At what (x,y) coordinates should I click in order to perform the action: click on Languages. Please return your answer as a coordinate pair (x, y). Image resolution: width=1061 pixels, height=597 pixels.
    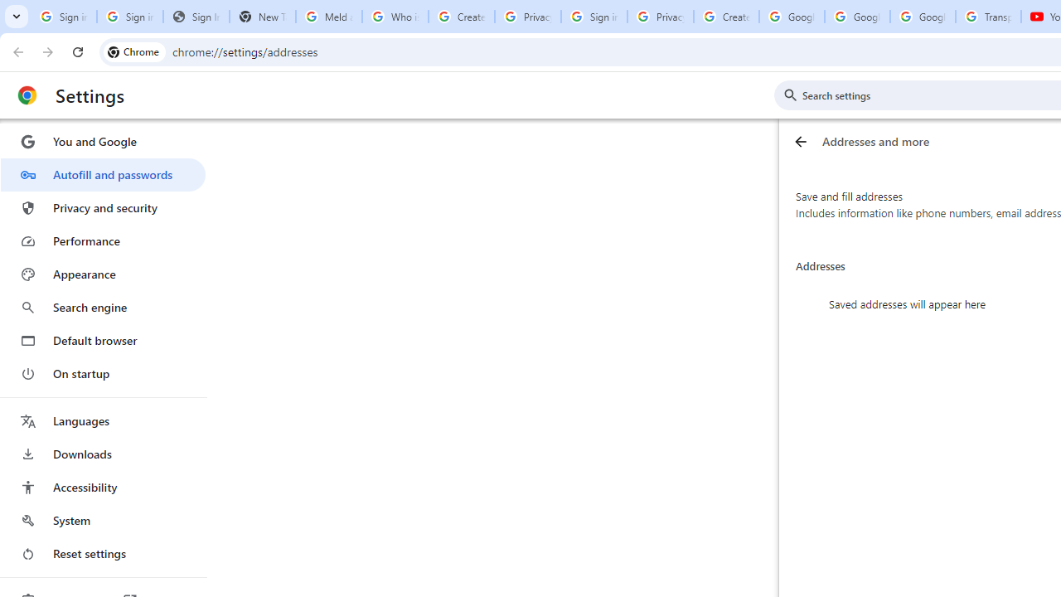
    Looking at the image, I should click on (103, 421).